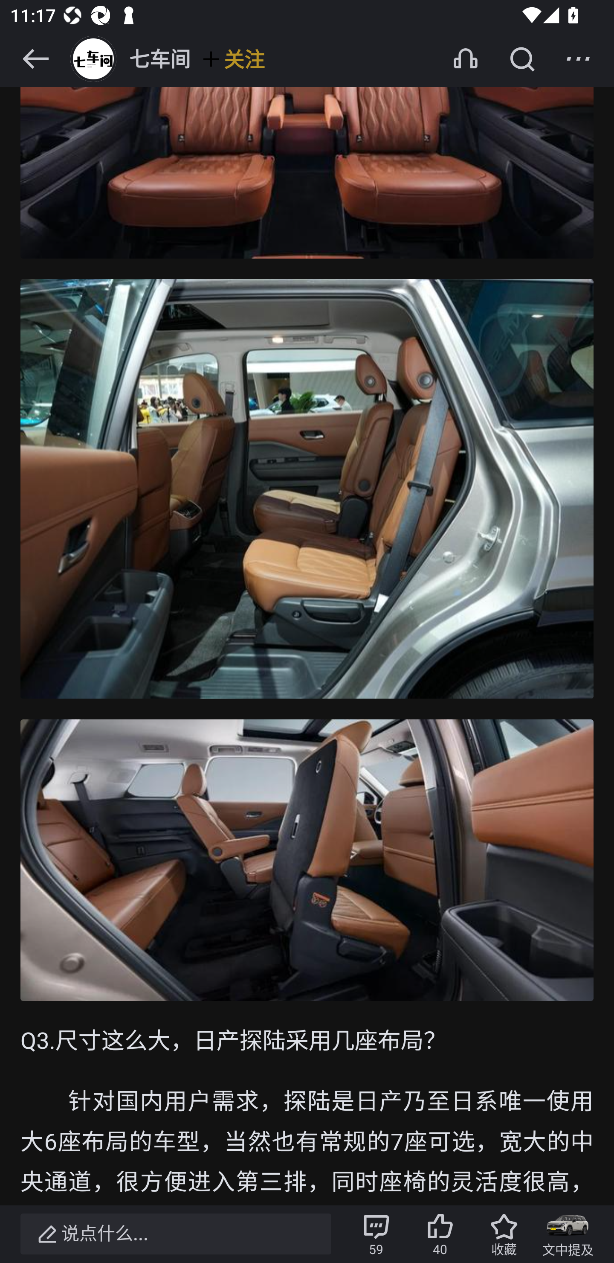 The image size is (614, 1263). What do you see at coordinates (307, 861) in the screenshot?
I see `5F3YY7CjBmThjxMNM3iLmKldHwQ` at bounding box center [307, 861].